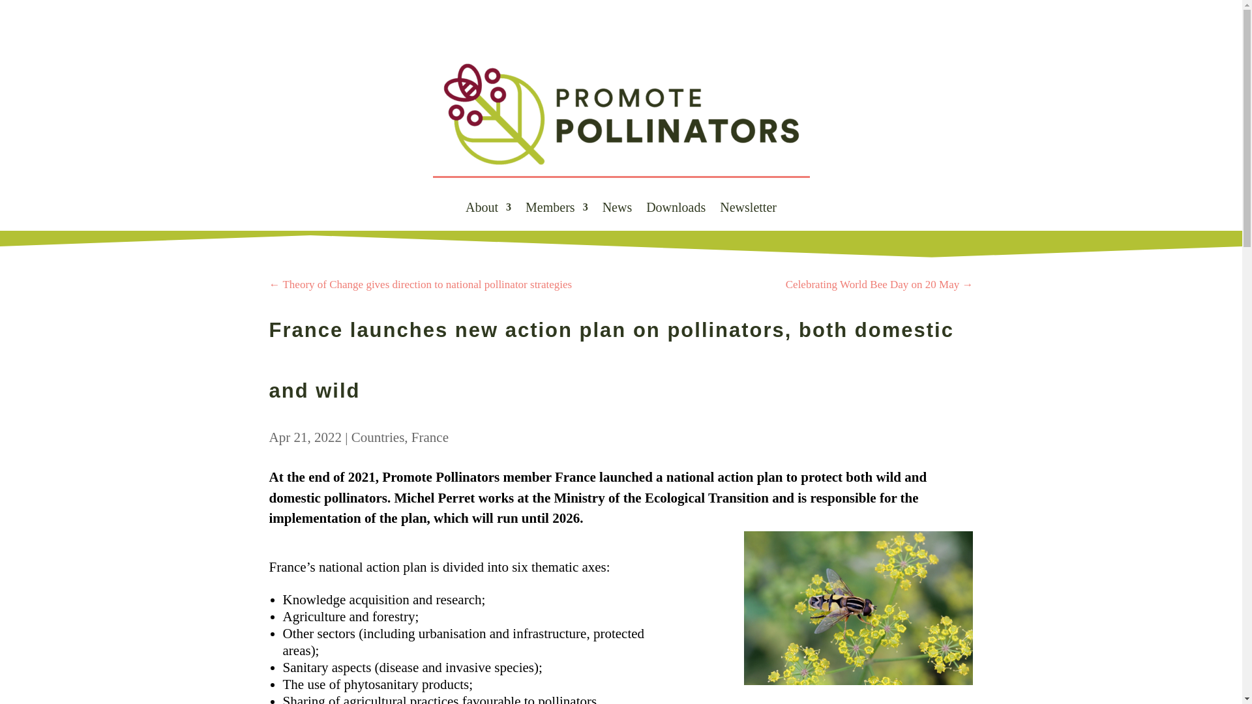 The width and height of the screenshot is (1252, 704). What do you see at coordinates (617, 216) in the screenshot?
I see `News` at bounding box center [617, 216].